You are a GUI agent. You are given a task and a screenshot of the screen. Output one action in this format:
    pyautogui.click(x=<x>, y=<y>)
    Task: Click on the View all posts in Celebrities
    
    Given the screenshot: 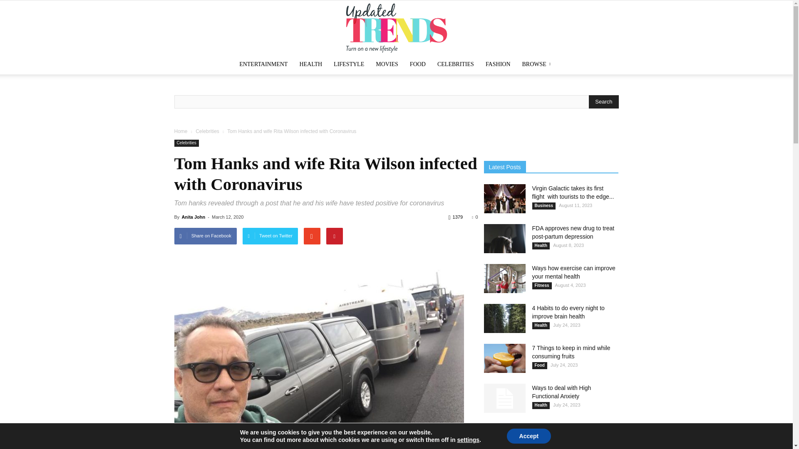 What is the action you would take?
    pyautogui.click(x=207, y=131)
    